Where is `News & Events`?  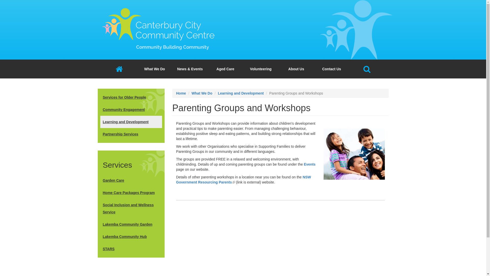 News & Events is located at coordinates (190, 69).